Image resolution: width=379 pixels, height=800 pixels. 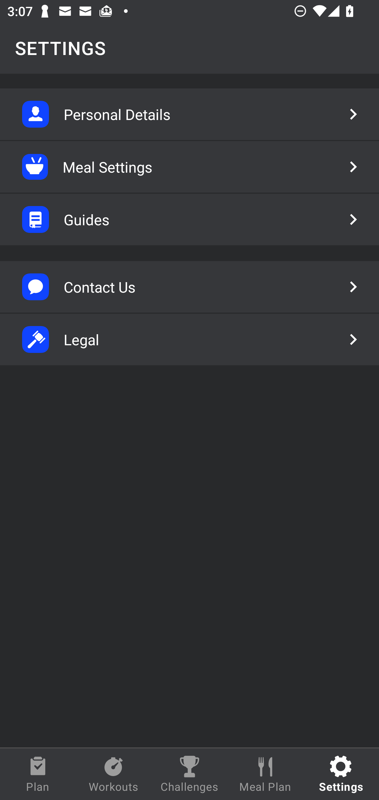 What do you see at coordinates (189, 287) in the screenshot?
I see `Contact Us` at bounding box center [189, 287].